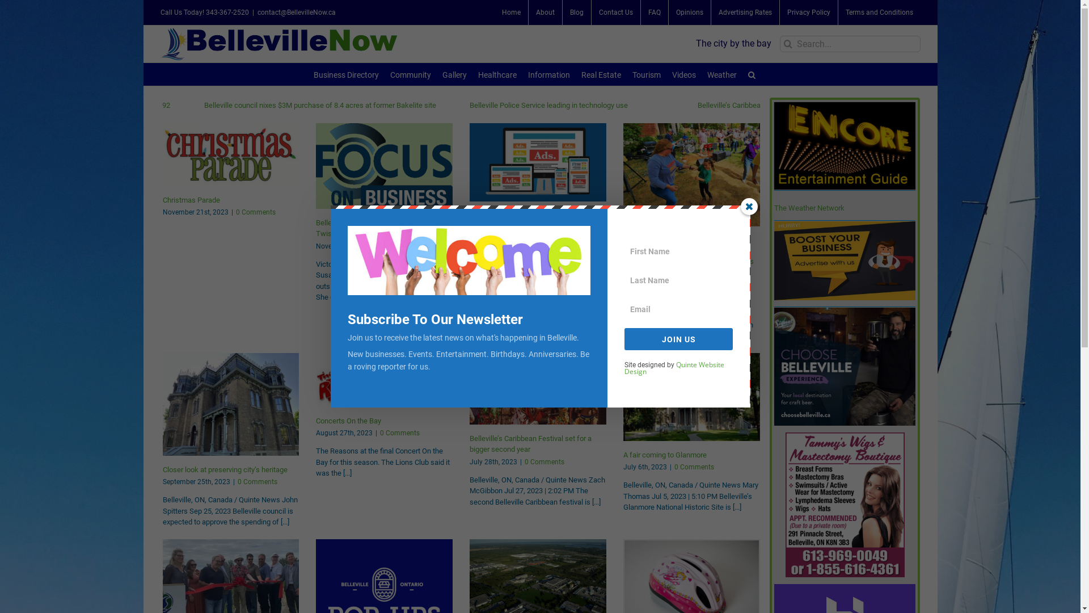 The image size is (1089, 613). I want to click on 0 Comments, so click(718, 285).